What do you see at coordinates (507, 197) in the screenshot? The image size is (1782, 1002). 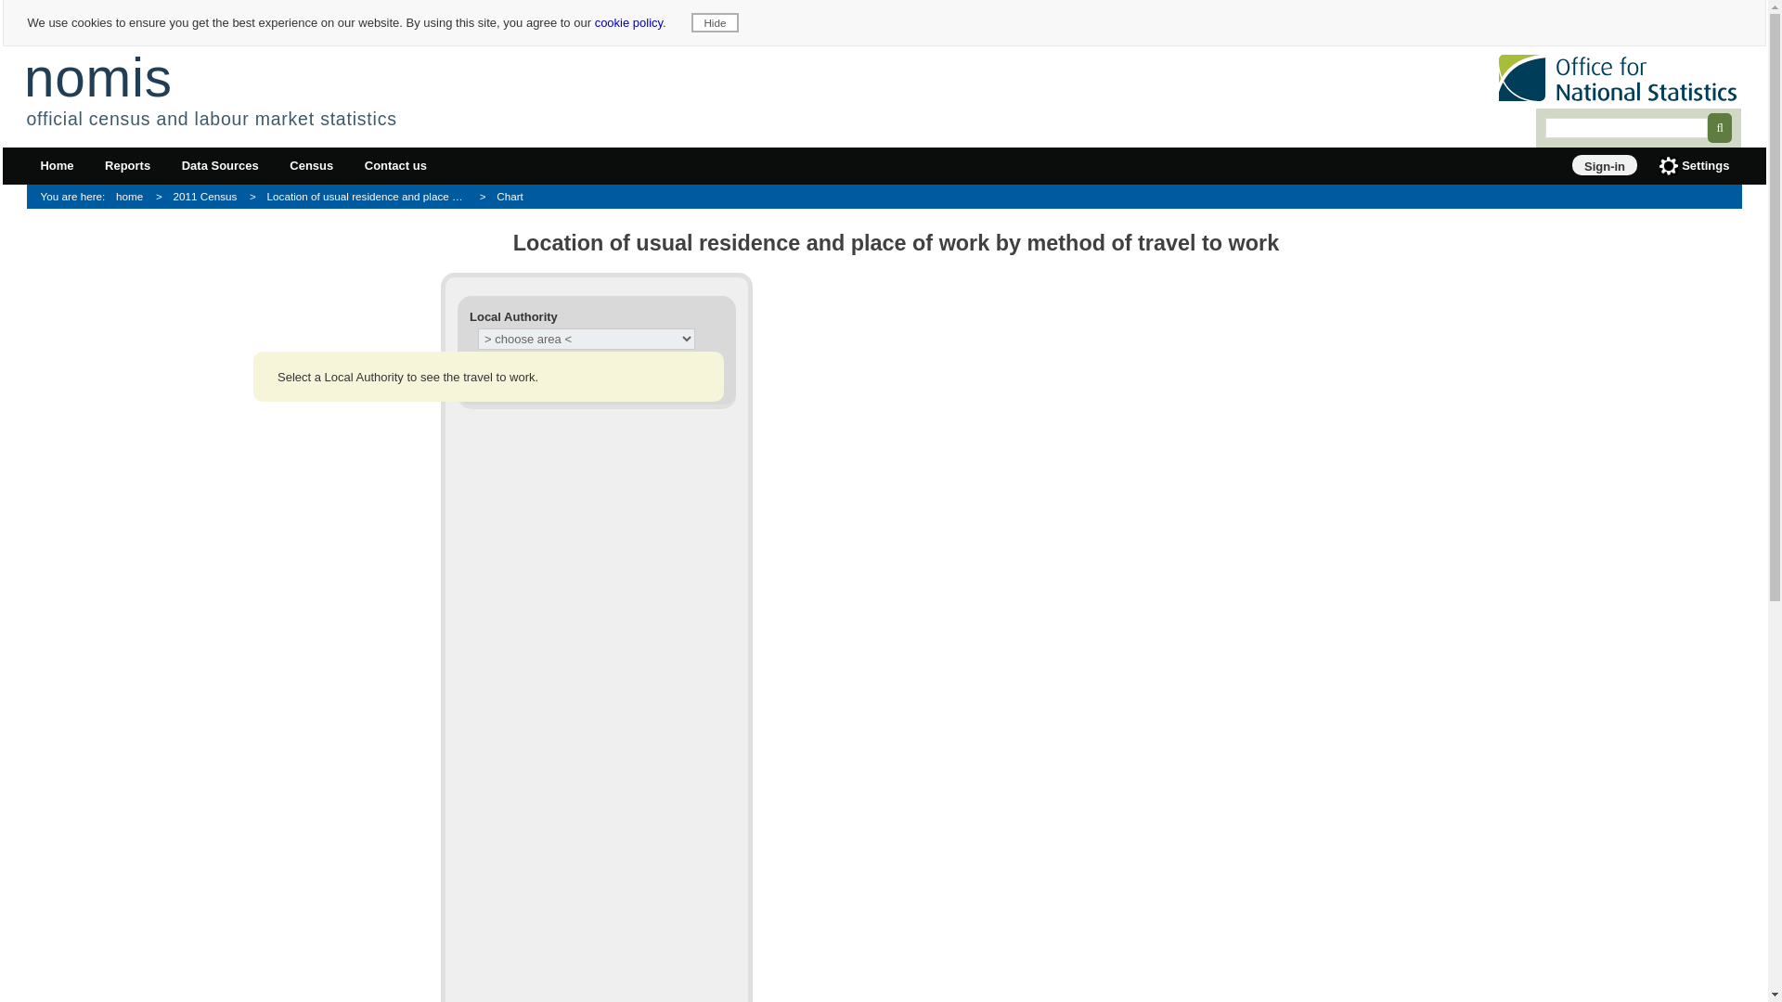 I see `Navigate to Chart` at bounding box center [507, 197].